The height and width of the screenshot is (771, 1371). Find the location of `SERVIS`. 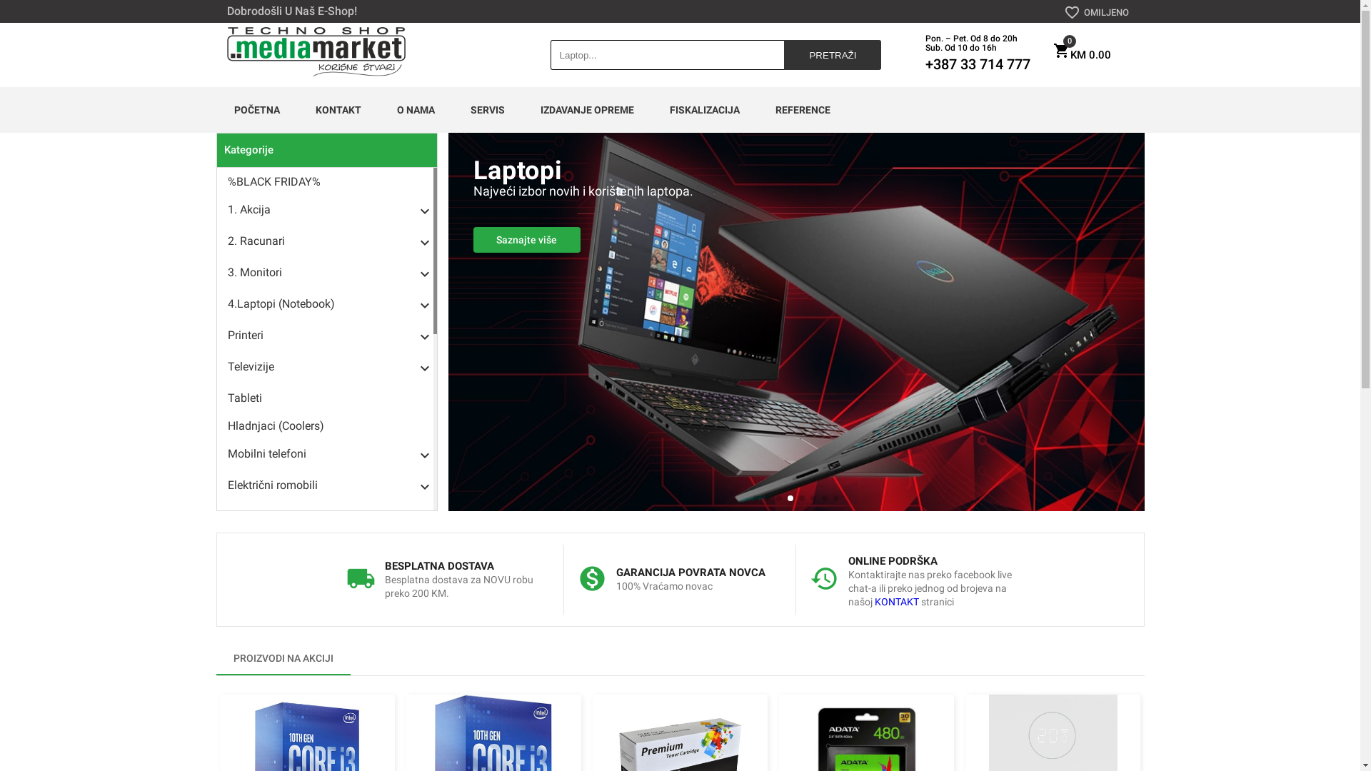

SERVIS is located at coordinates (488, 110).